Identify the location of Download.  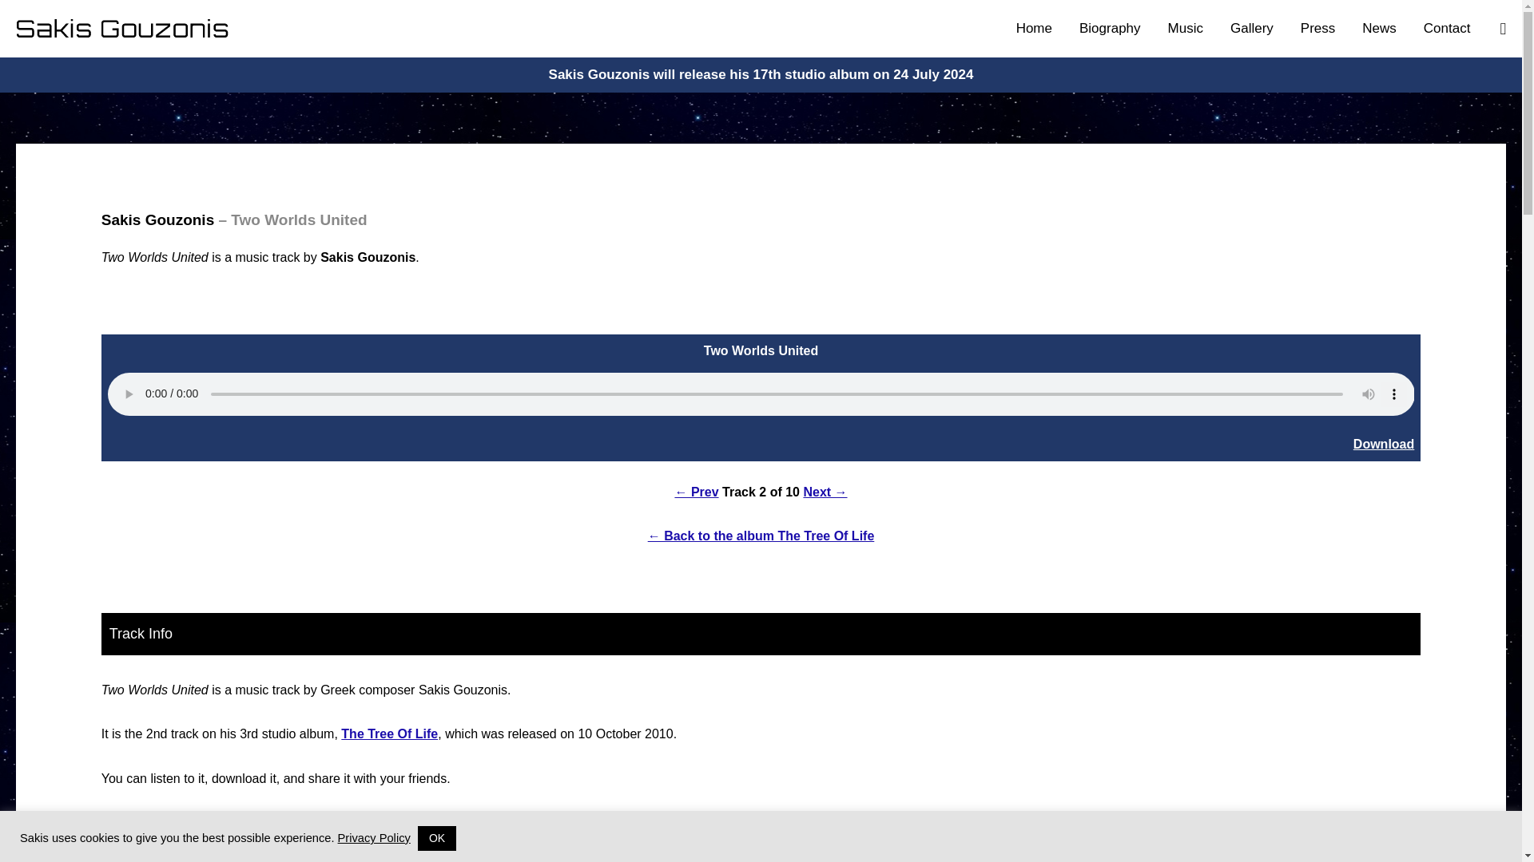
(1384, 444).